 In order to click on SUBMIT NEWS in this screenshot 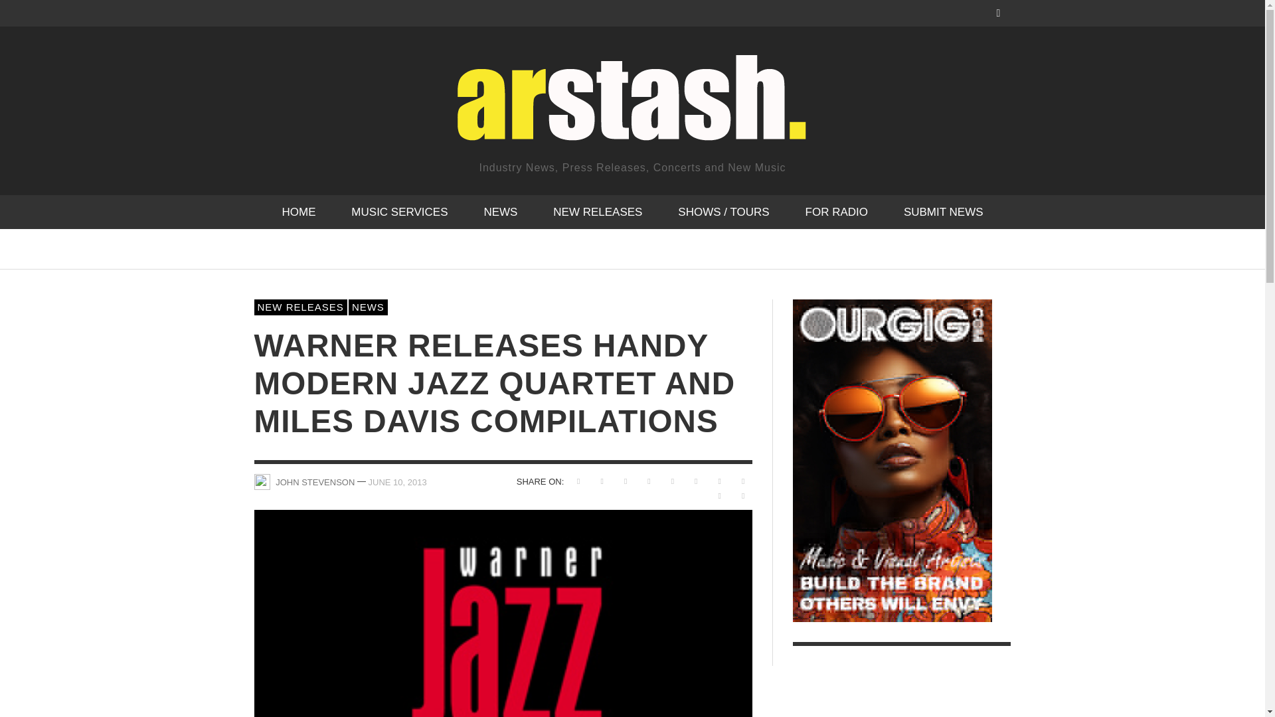, I will do `click(943, 211)`.